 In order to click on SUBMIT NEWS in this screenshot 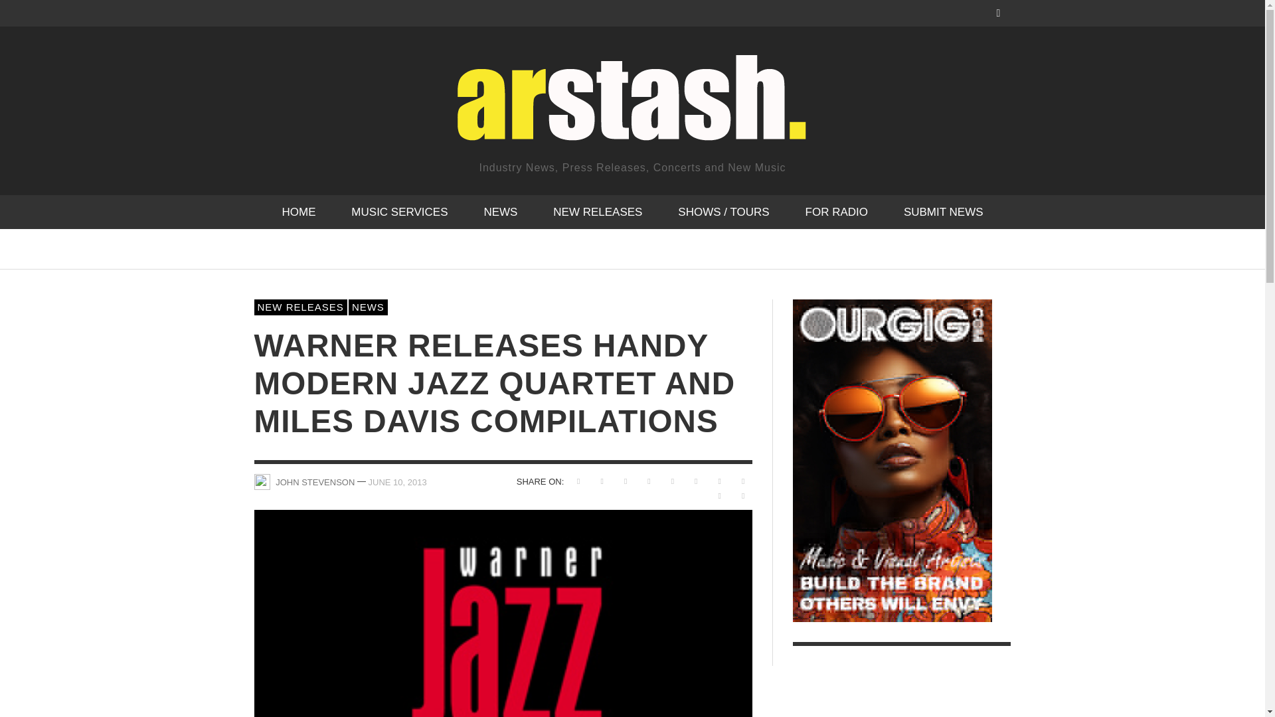, I will do `click(943, 211)`.